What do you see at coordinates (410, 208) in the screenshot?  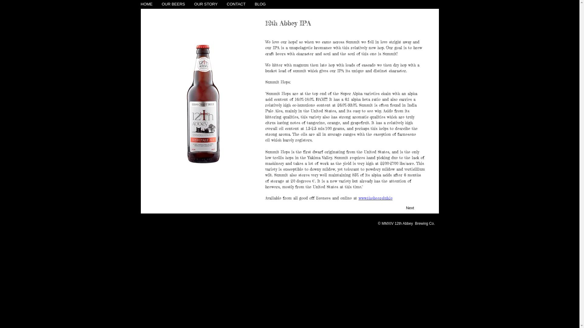 I see `Next` at bounding box center [410, 208].